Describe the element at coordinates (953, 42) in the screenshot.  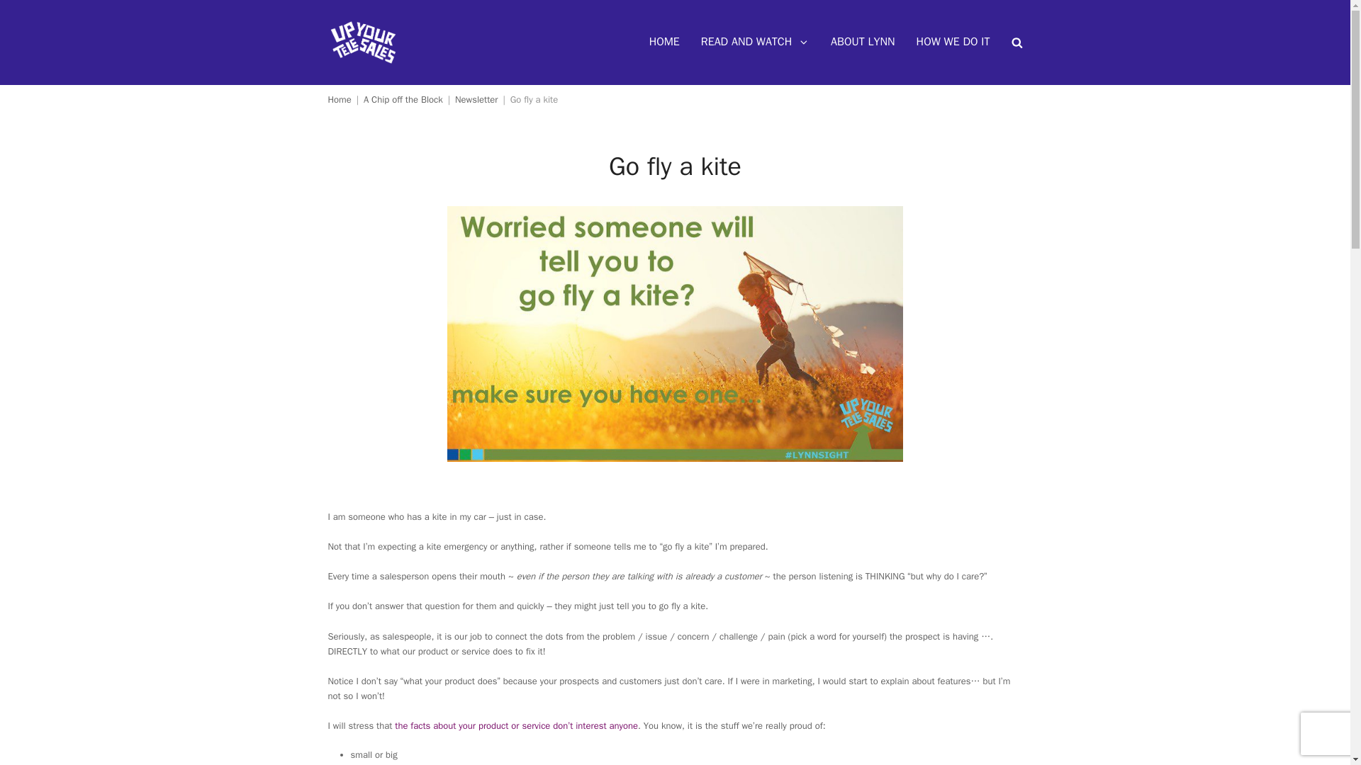
I see `HOW WE DO IT` at that location.